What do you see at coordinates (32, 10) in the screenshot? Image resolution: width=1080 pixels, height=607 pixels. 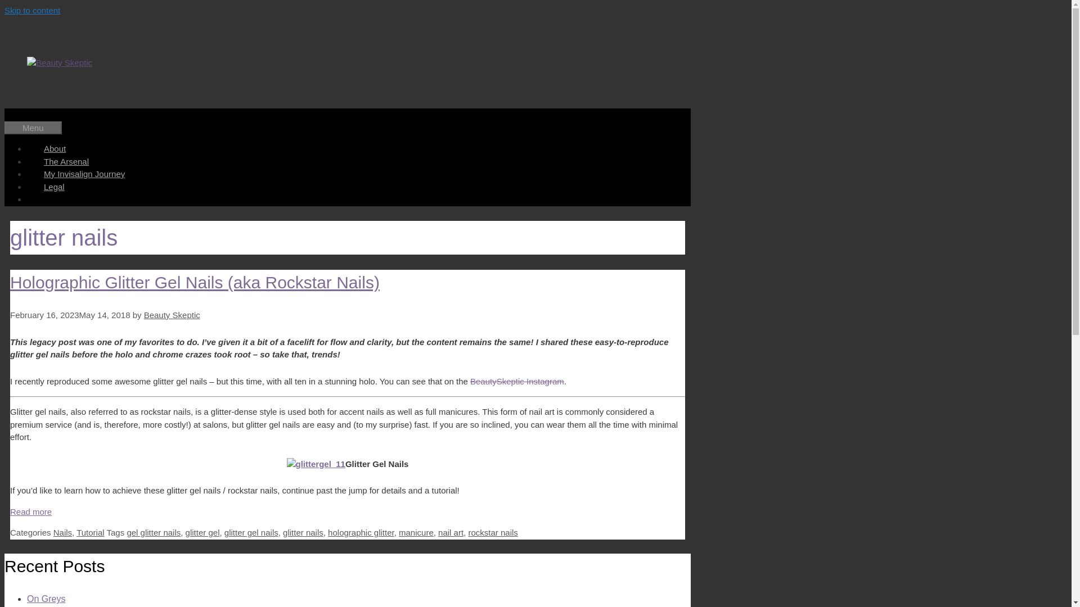 I see `Skip to content` at bounding box center [32, 10].